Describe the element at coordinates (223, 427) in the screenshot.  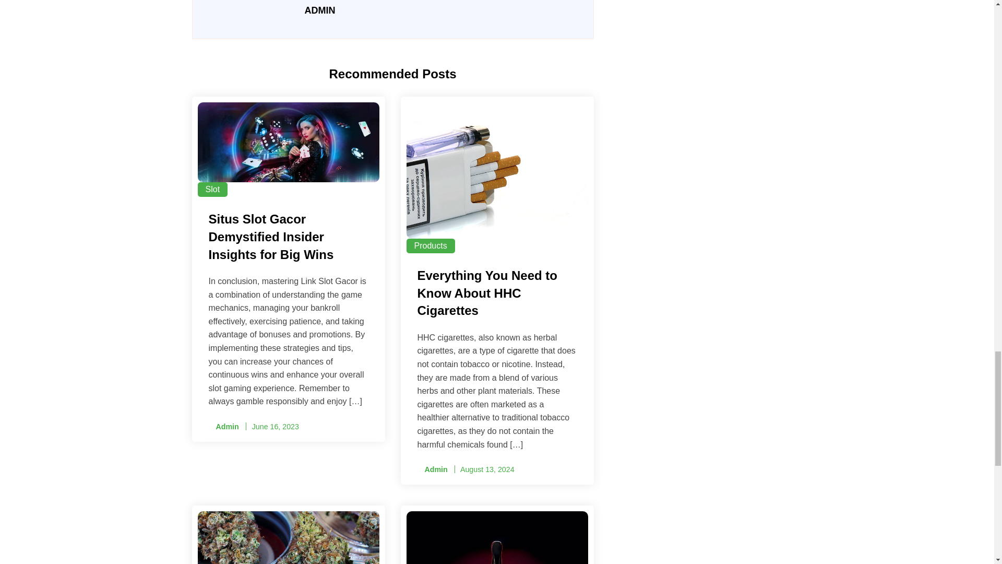
I see `Admin` at that location.